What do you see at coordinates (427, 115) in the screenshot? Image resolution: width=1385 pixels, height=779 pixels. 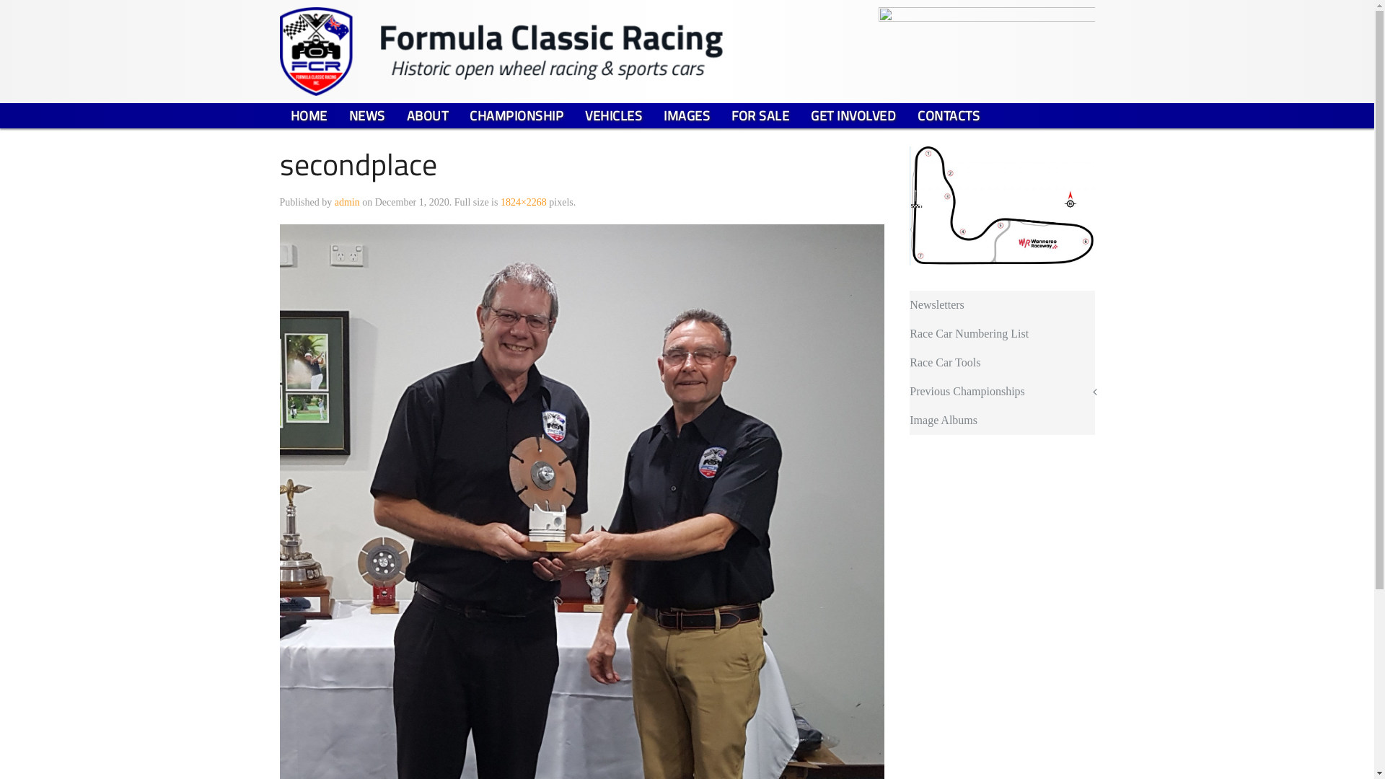 I see `ABOUT` at bounding box center [427, 115].